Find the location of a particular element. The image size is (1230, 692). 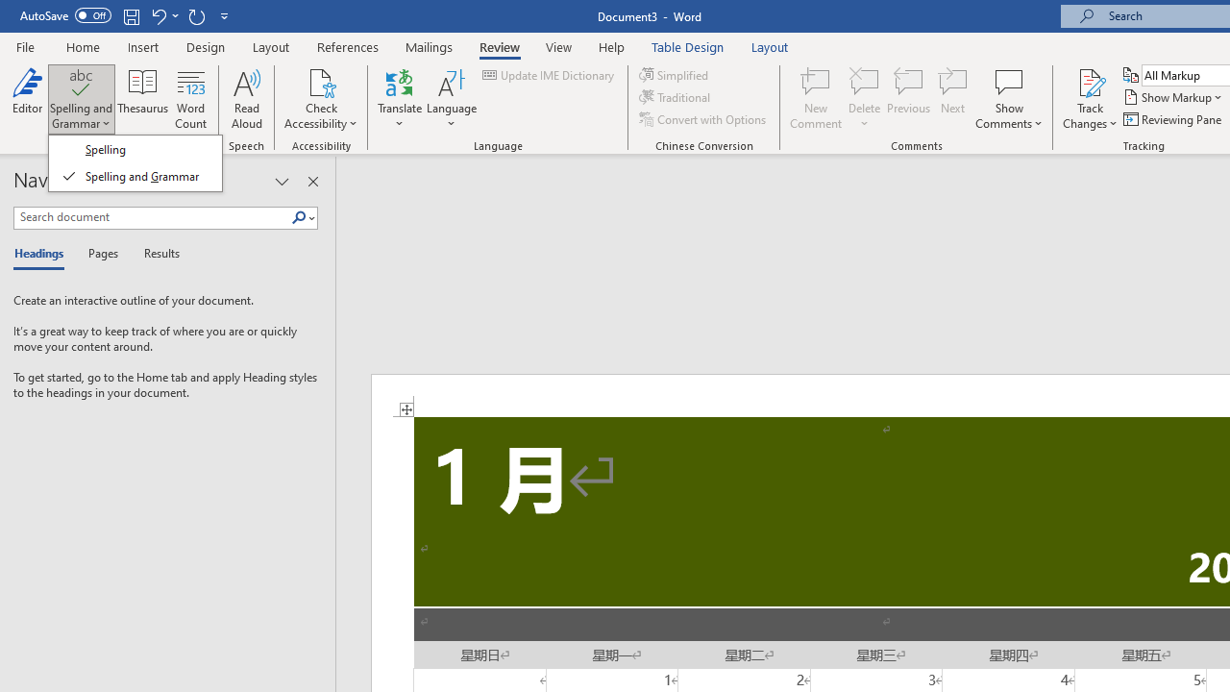

Show Markup is located at coordinates (1174, 98).